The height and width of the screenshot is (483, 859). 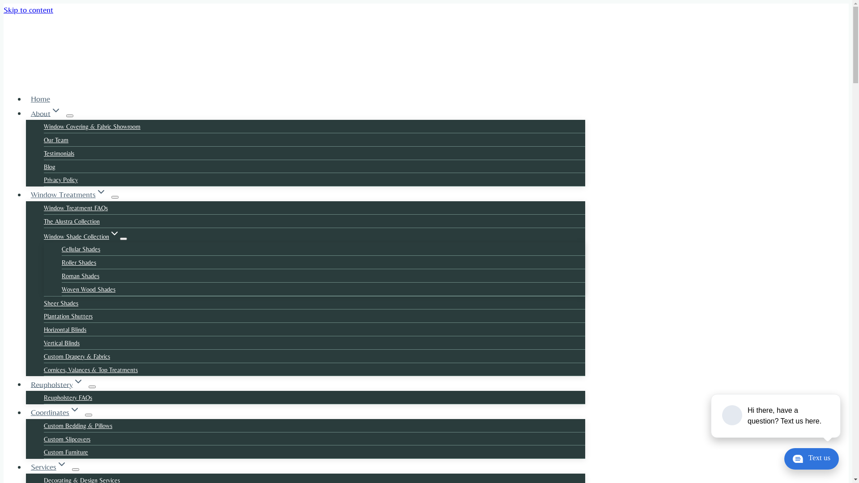 I want to click on Cellular Shades, so click(x=81, y=249).